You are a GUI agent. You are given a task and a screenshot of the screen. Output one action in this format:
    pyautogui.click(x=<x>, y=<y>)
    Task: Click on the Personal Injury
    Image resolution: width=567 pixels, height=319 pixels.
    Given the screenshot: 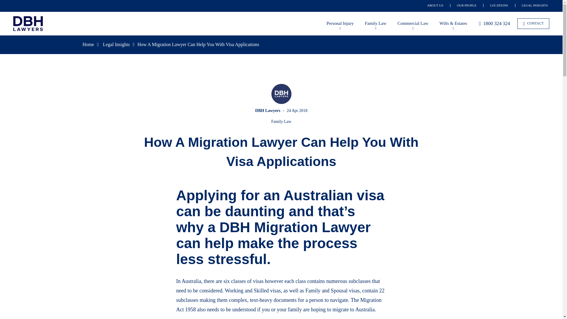 What is the action you would take?
    pyautogui.click(x=340, y=24)
    